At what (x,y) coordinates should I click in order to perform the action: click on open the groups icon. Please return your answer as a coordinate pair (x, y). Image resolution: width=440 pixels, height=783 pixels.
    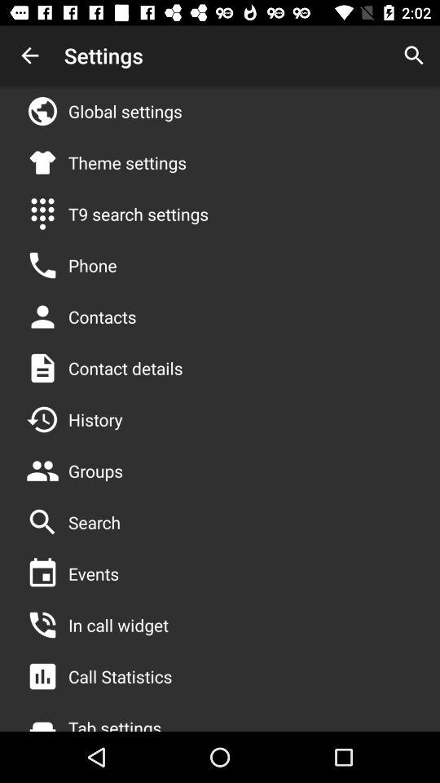
    Looking at the image, I should click on (96, 471).